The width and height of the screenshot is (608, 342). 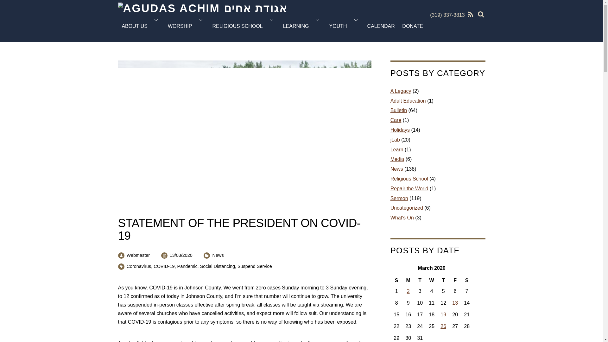 I want to click on Monday, so click(x=408, y=280).